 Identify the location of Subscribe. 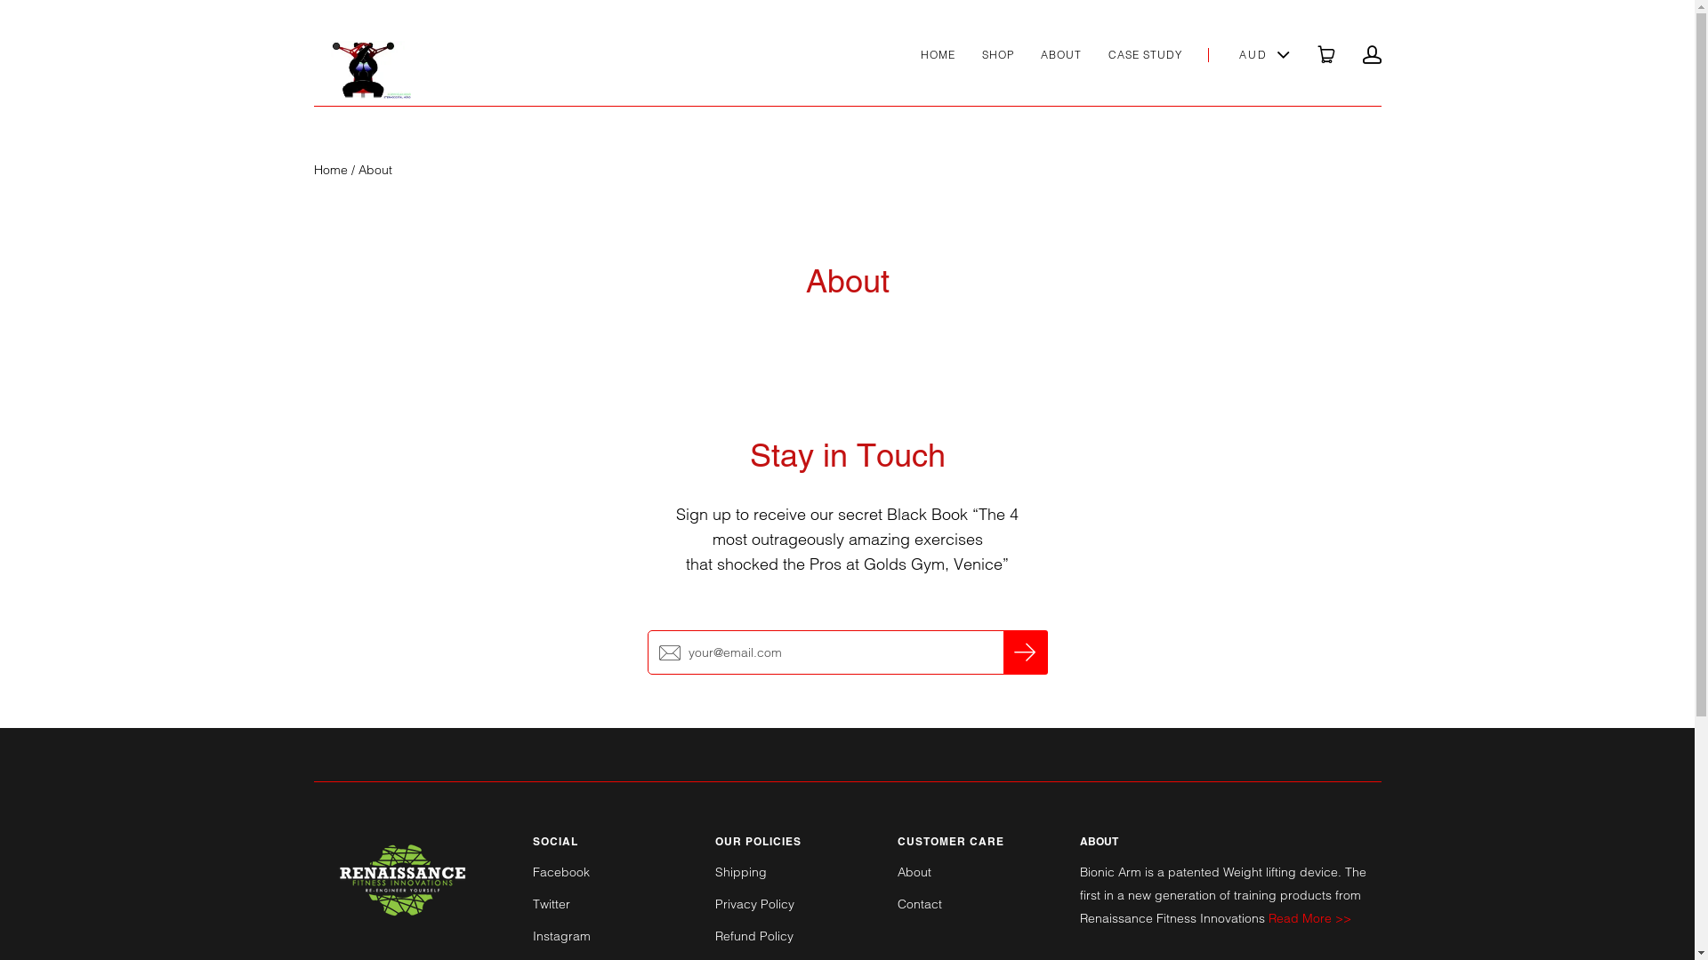
(1026, 652).